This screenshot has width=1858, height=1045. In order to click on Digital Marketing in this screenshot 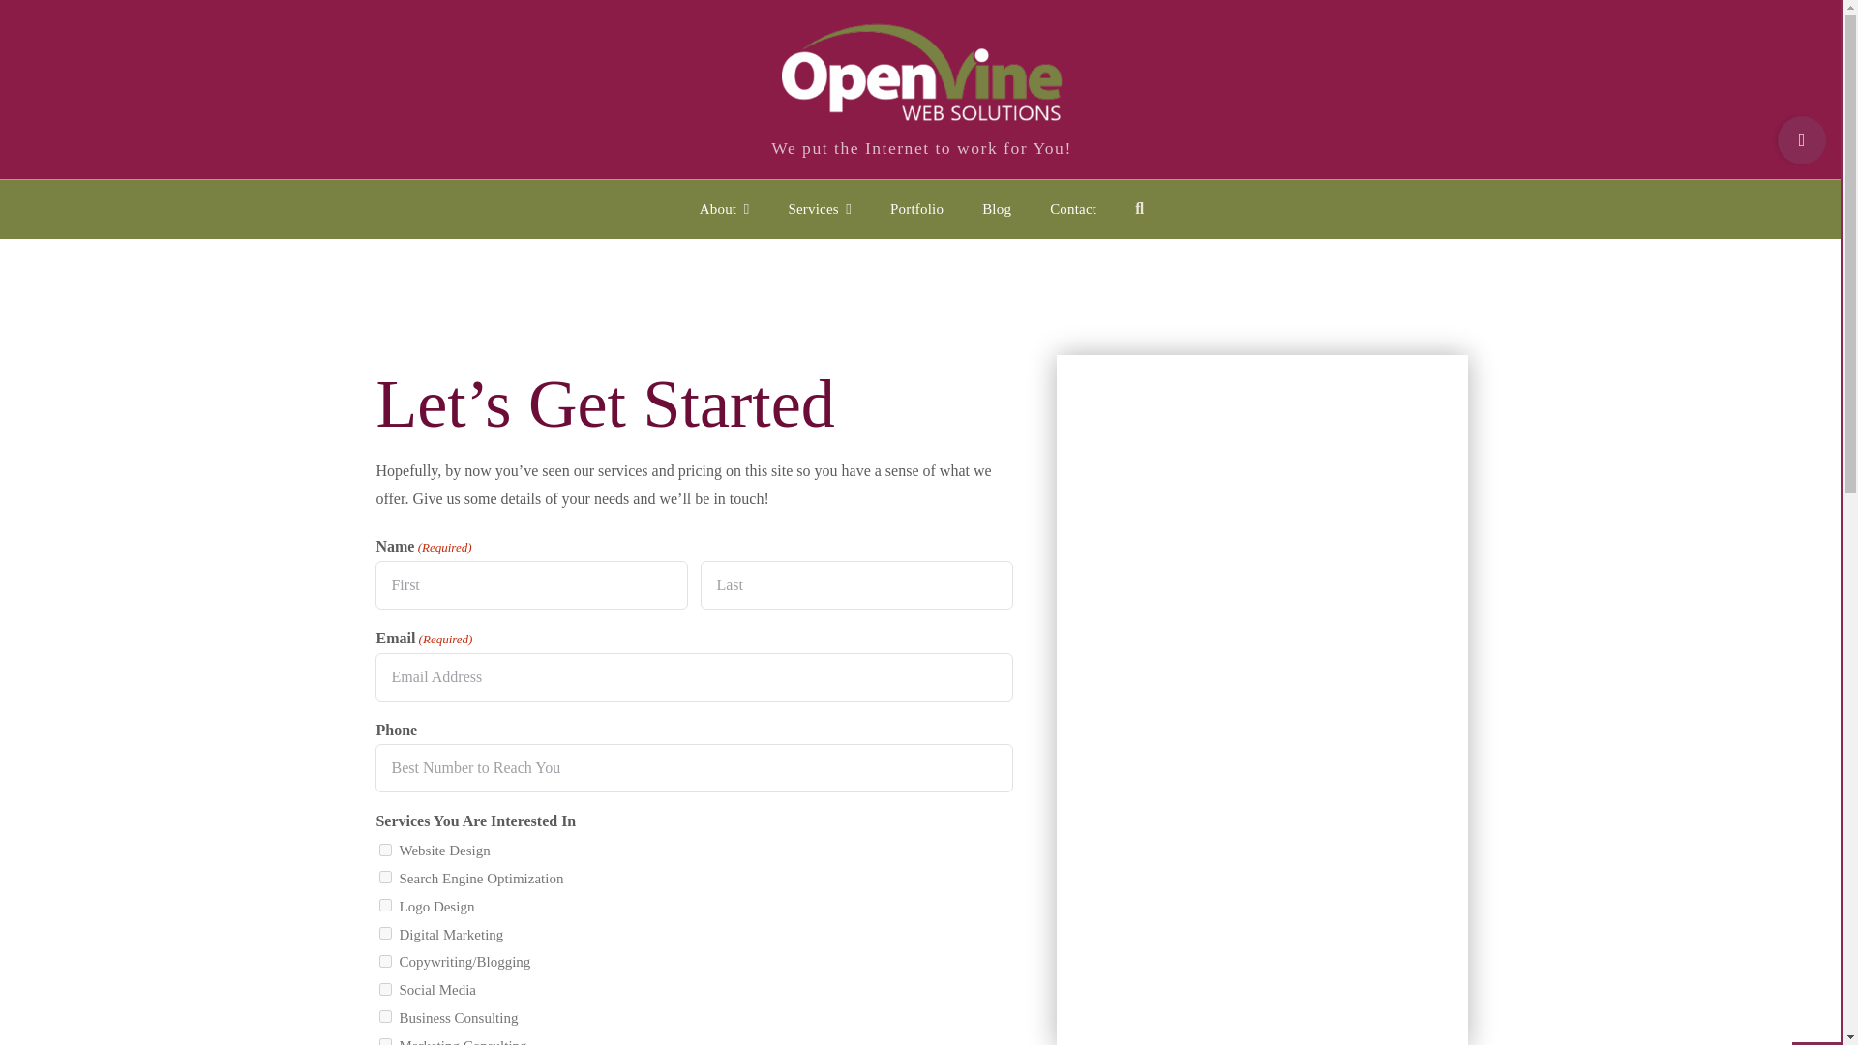, I will do `click(385, 933)`.